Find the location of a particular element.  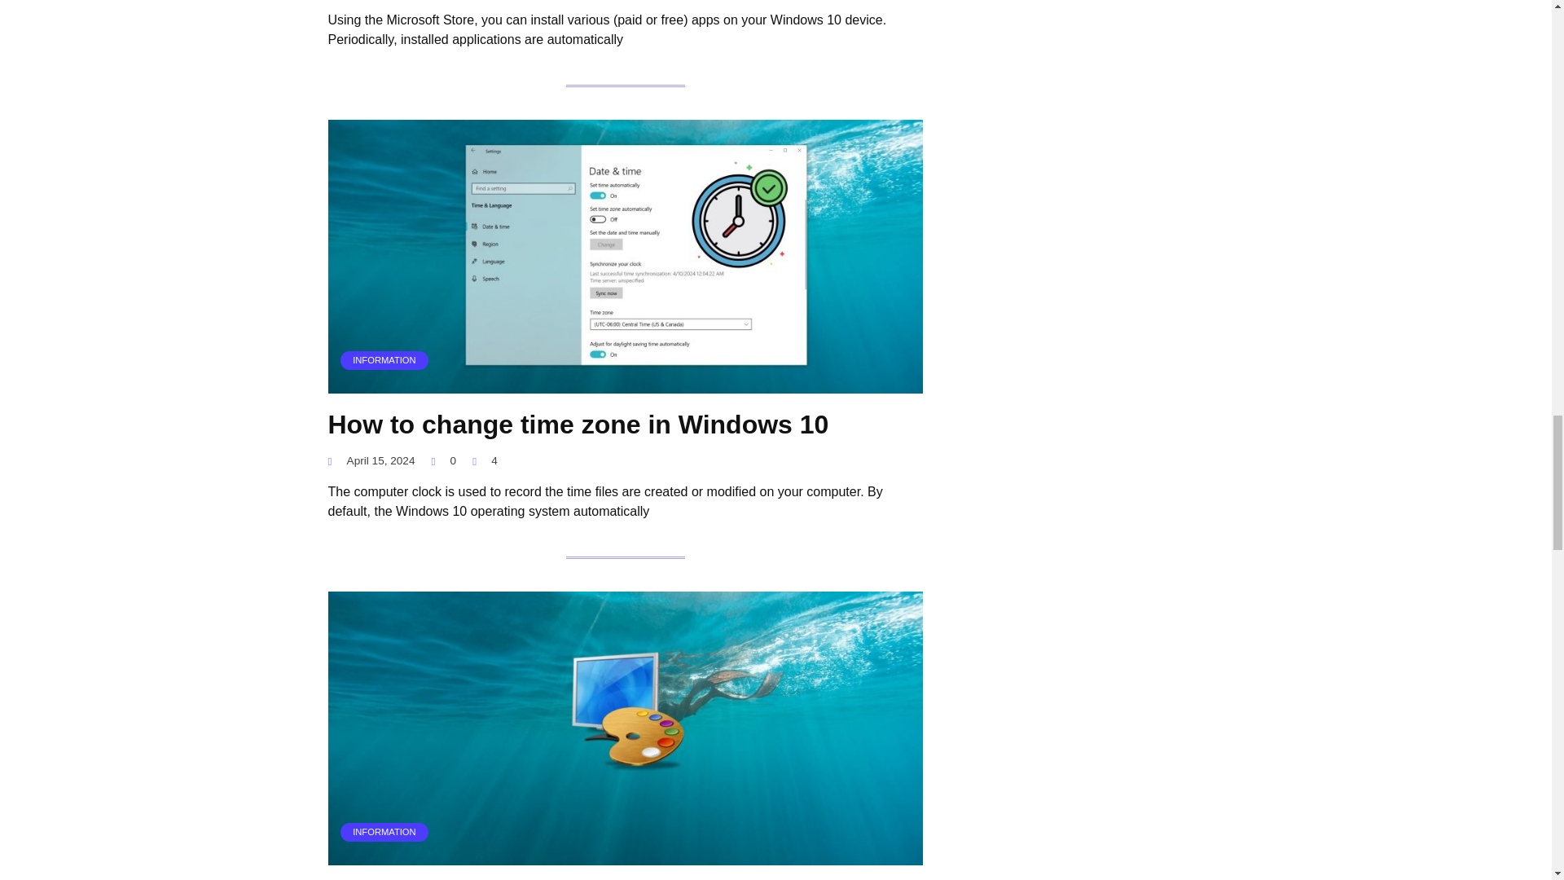

How to change time zone in Windows 10 is located at coordinates (578, 425).